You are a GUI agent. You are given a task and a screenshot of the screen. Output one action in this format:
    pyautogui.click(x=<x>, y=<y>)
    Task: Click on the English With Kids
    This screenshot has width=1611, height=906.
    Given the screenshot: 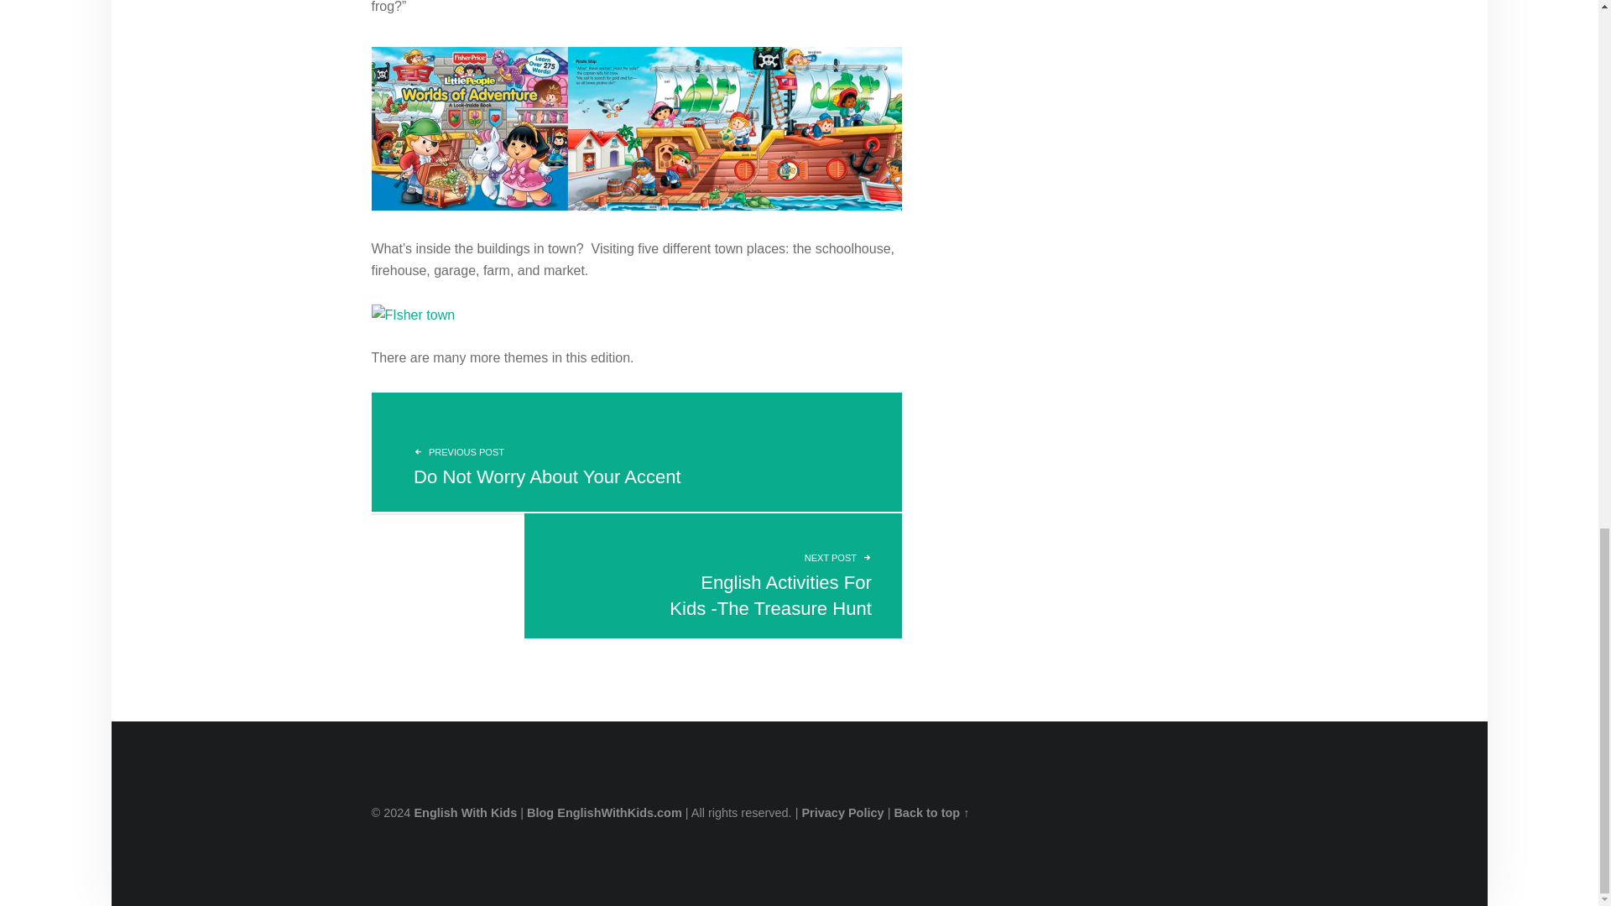 What is the action you would take?
    pyautogui.click(x=604, y=813)
    